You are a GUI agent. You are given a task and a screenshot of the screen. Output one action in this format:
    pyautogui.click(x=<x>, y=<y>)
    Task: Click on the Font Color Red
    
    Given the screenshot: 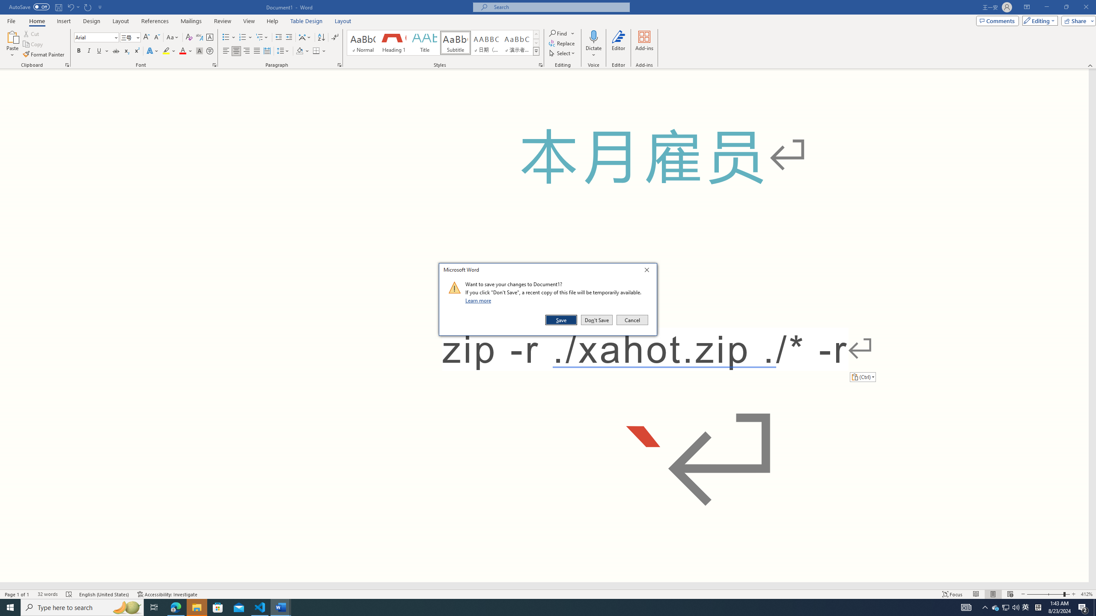 What is the action you would take?
    pyautogui.click(x=182, y=51)
    